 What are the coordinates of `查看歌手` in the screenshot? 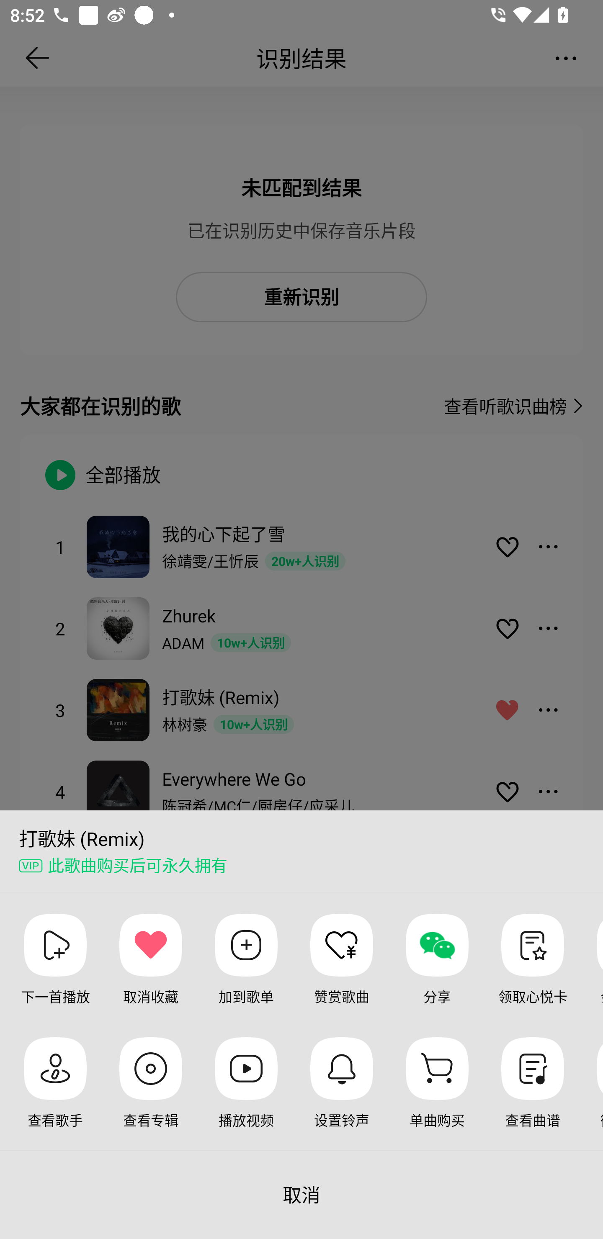 It's located at (55, 1093).